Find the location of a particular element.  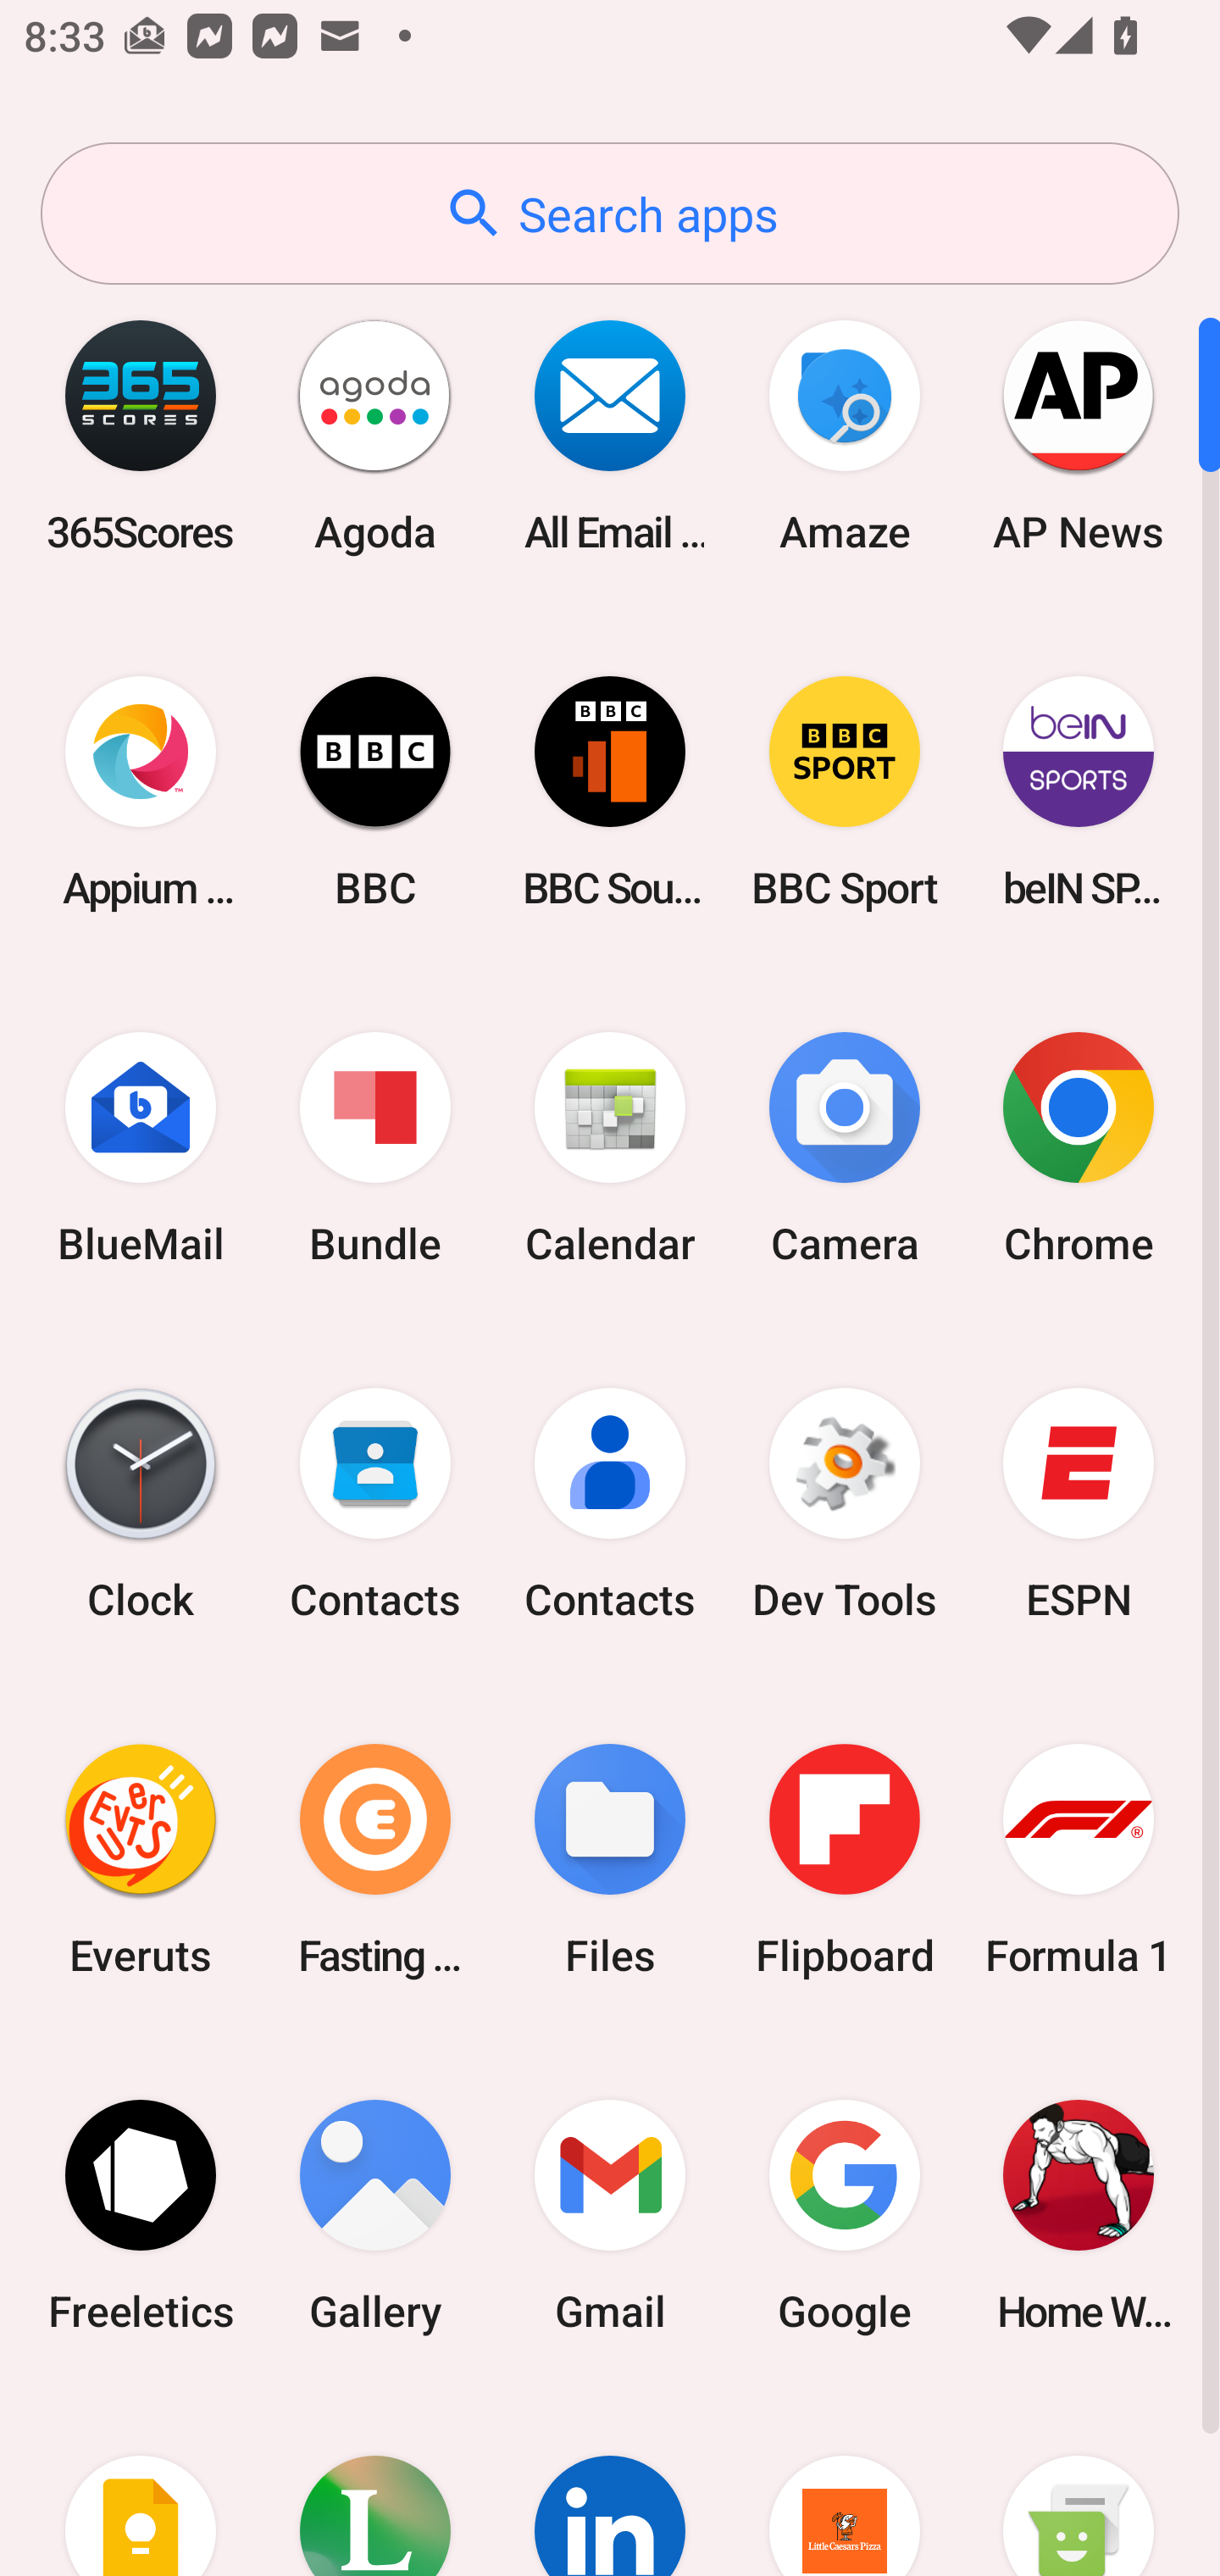

Contacts is located at coordinates (375, 1504).